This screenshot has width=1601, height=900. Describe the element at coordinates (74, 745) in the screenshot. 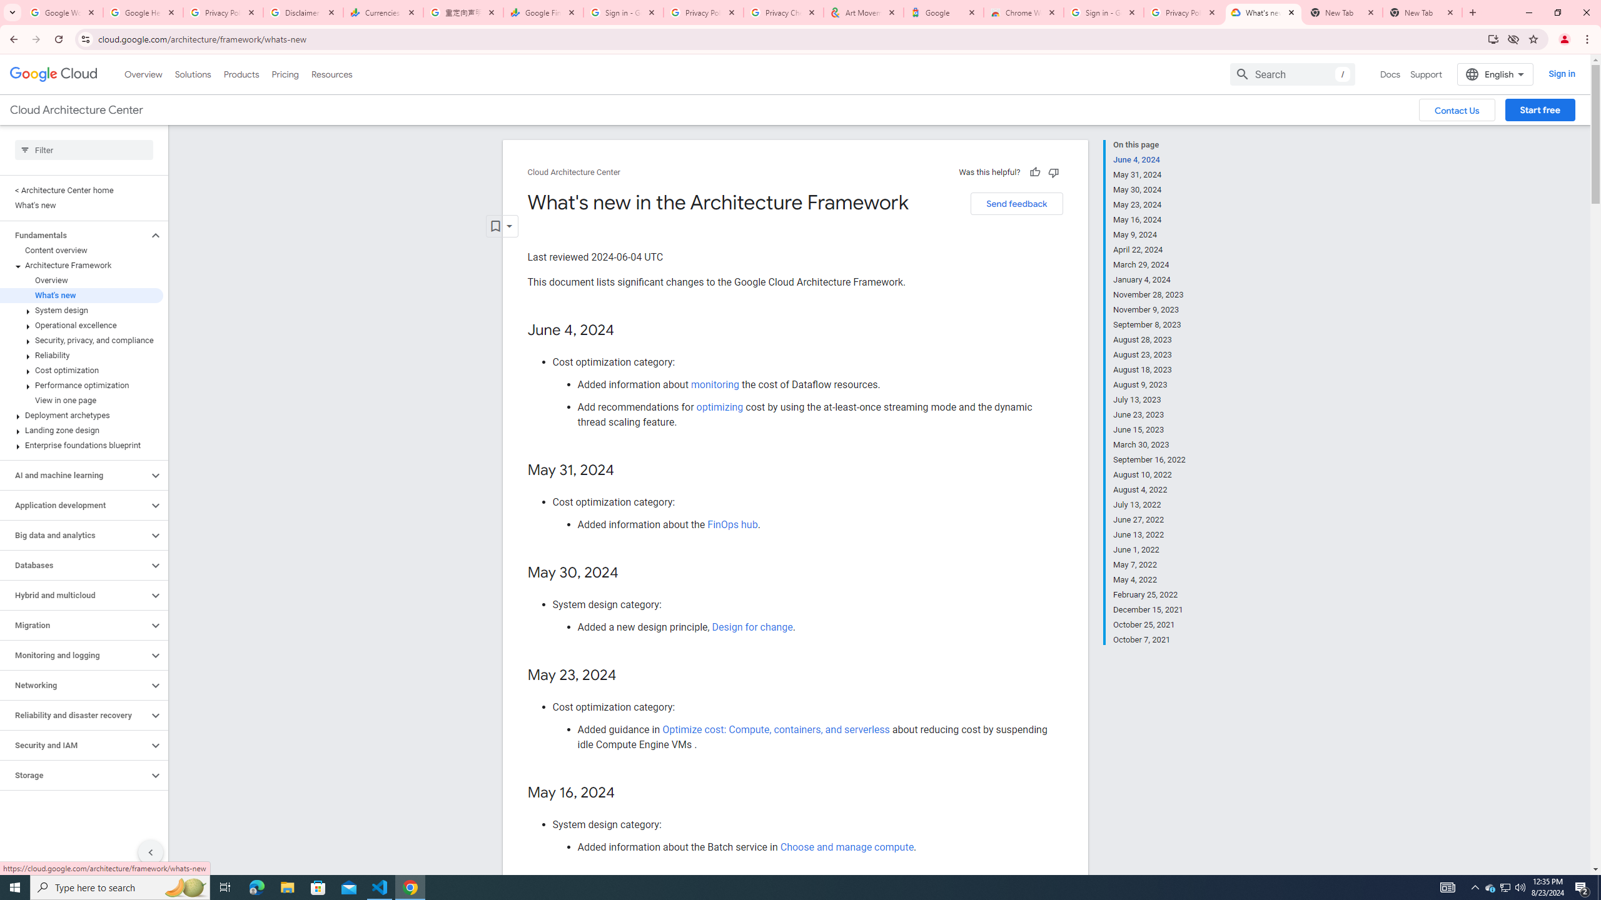

I see `Security and IAM` at that location.